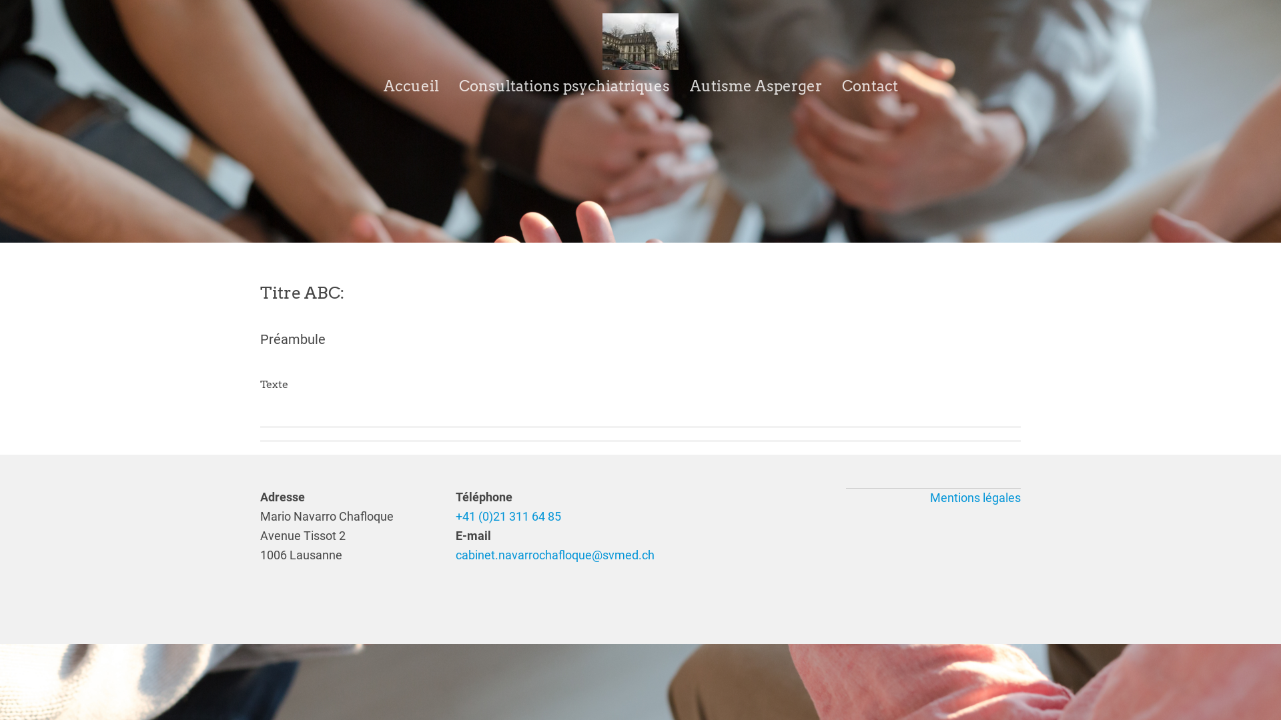  Describe the element at coordinates (564, 87) in the screenshot. I see `Consultations psychiatriques` at that location.